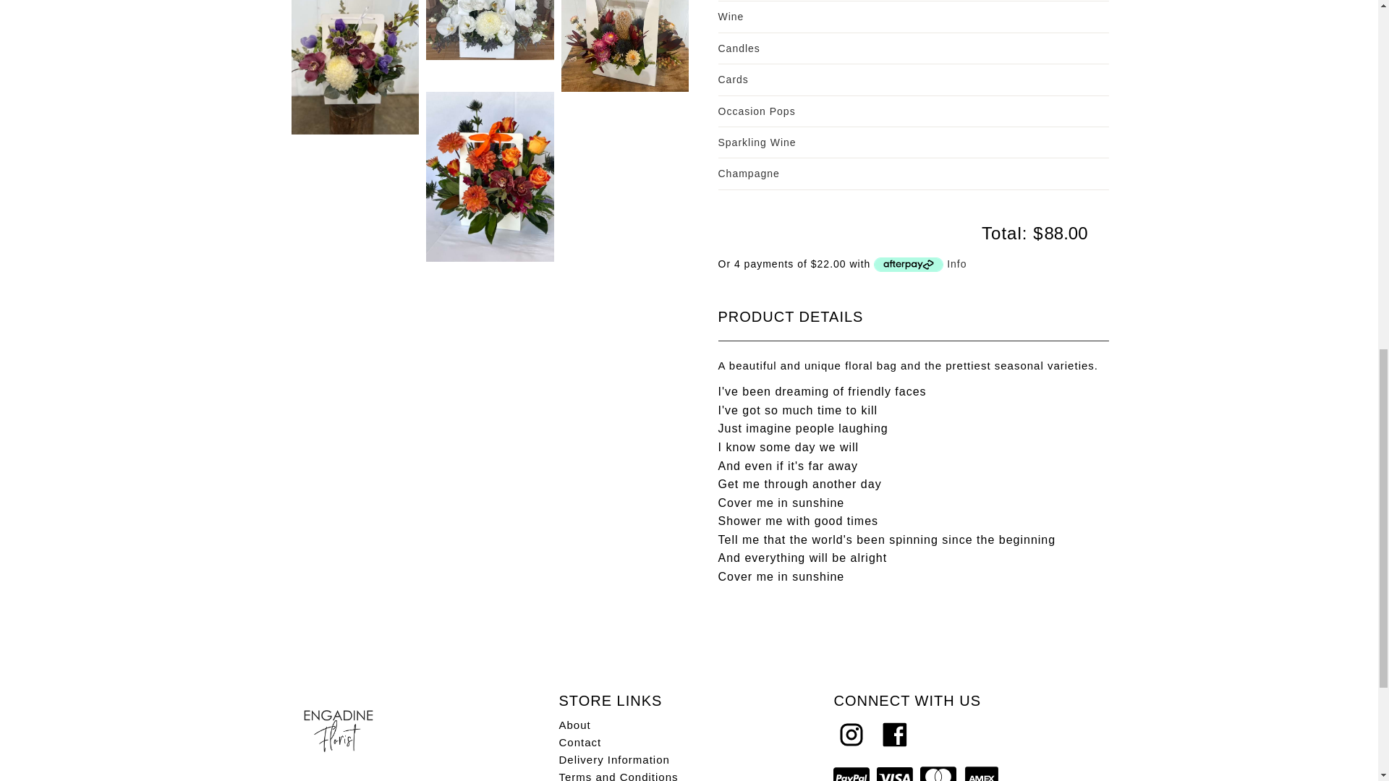 This screenshot has height=781, width=1389. I want to click on Sparkling Wine, so click(913, 142).